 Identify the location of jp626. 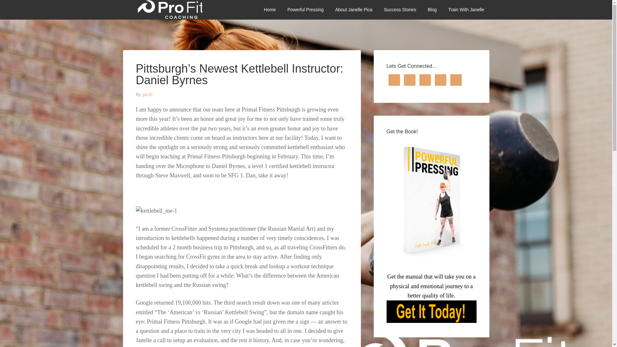
(147, 94).